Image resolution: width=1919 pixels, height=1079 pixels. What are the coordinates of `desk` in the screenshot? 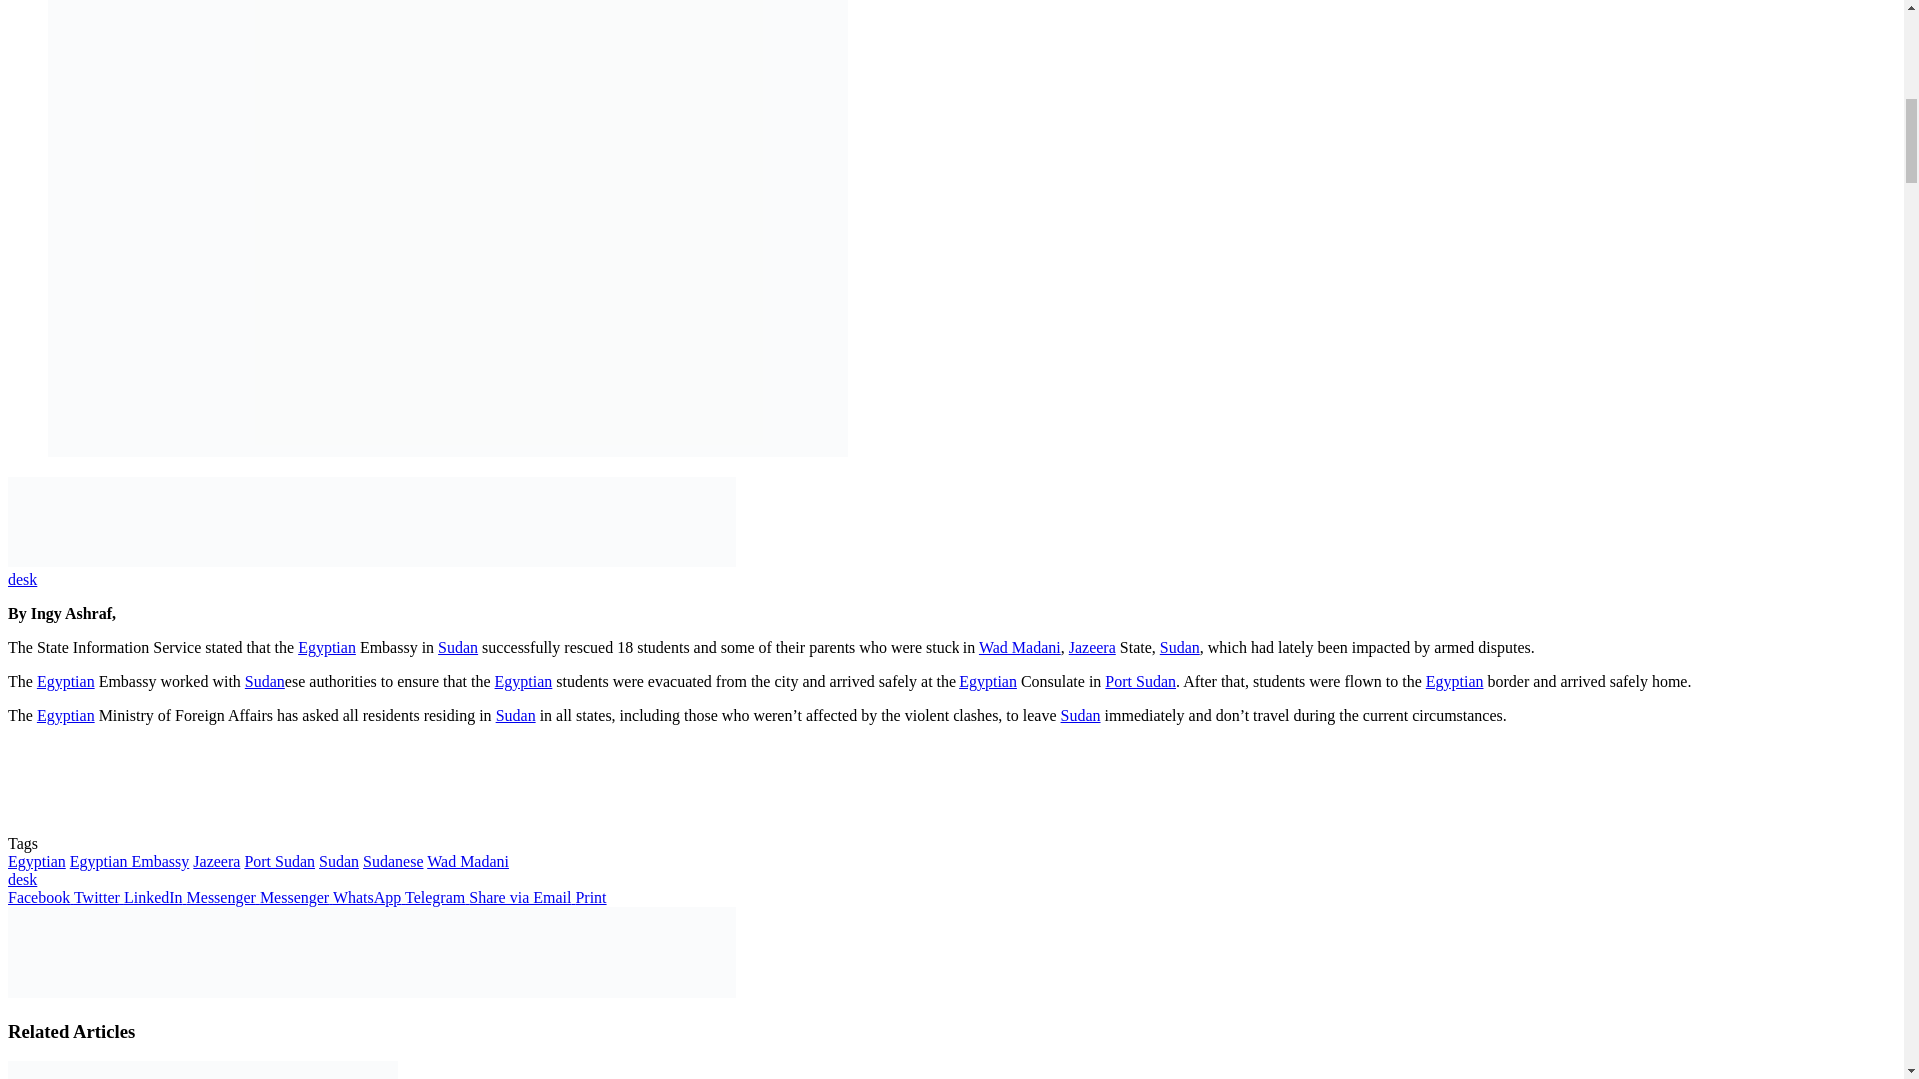 It's located at (22, 879).